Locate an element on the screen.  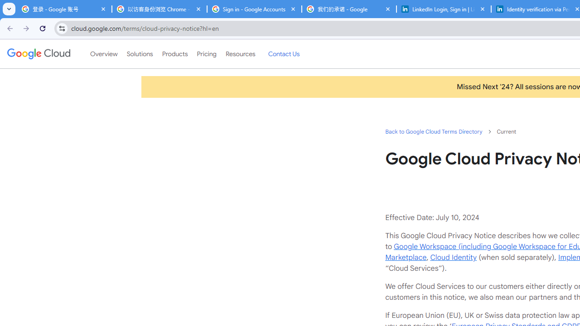
LinkedIn Login, Sign in | LinkedIn is located at coordinates (444, 9).